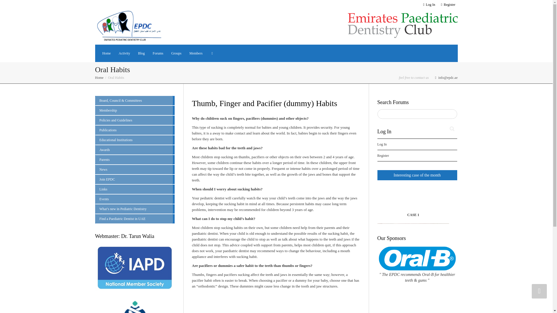 Image resolution: width=557 pixels, height=313 pixels. What do you see at coordinates (106, 53) in the screenshot?
I see `Home` at bounding box center [106, 53].